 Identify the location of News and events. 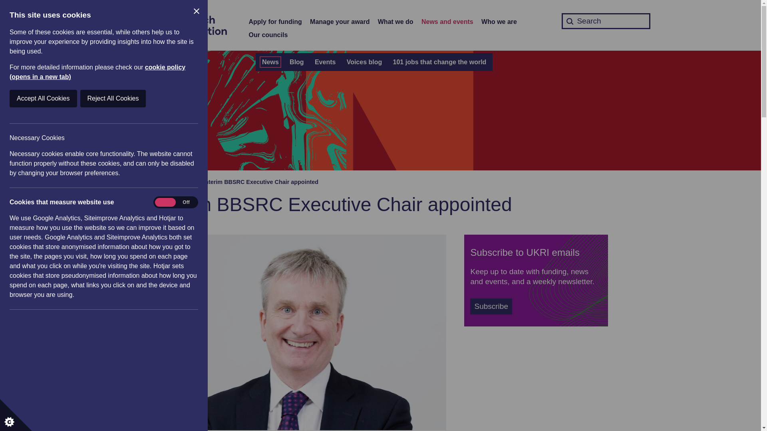
(447, 22).